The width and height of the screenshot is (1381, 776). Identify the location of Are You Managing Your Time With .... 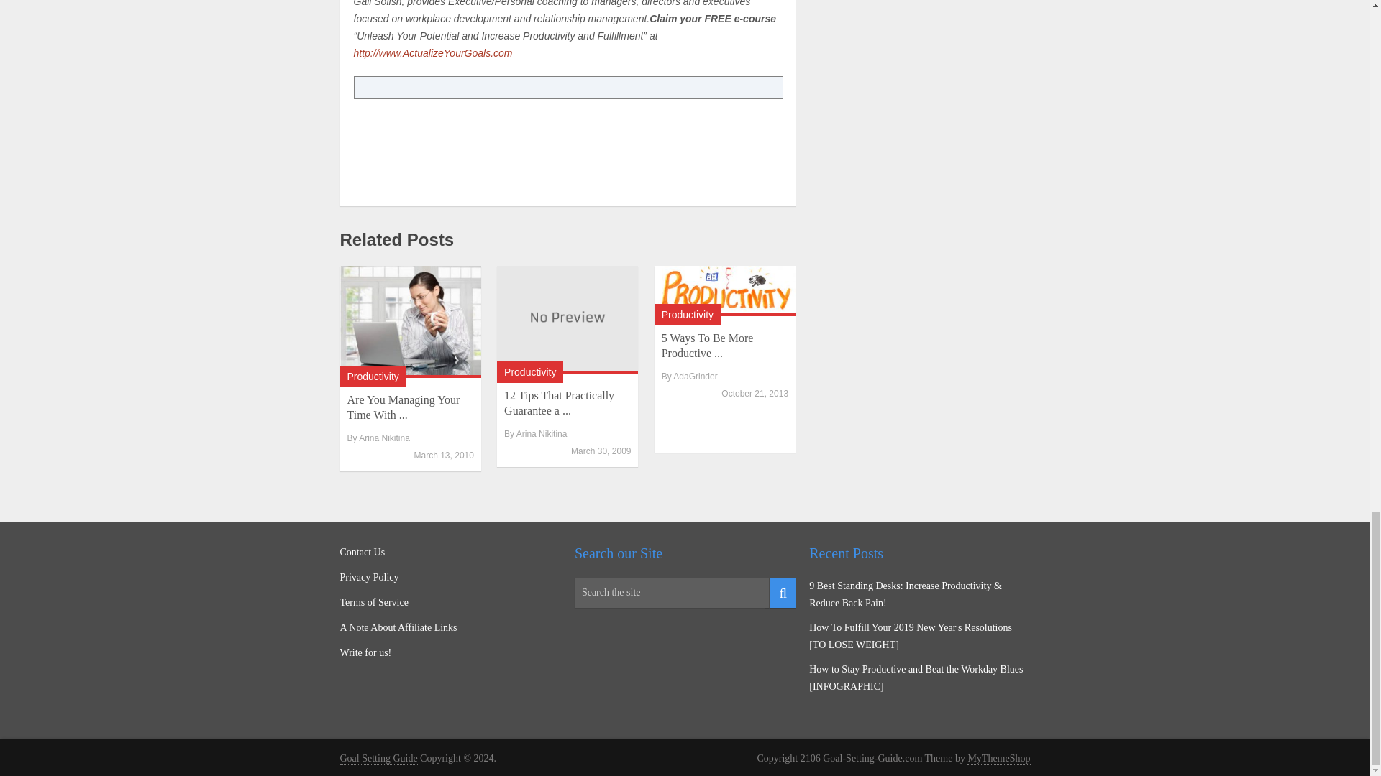
(403, 407).